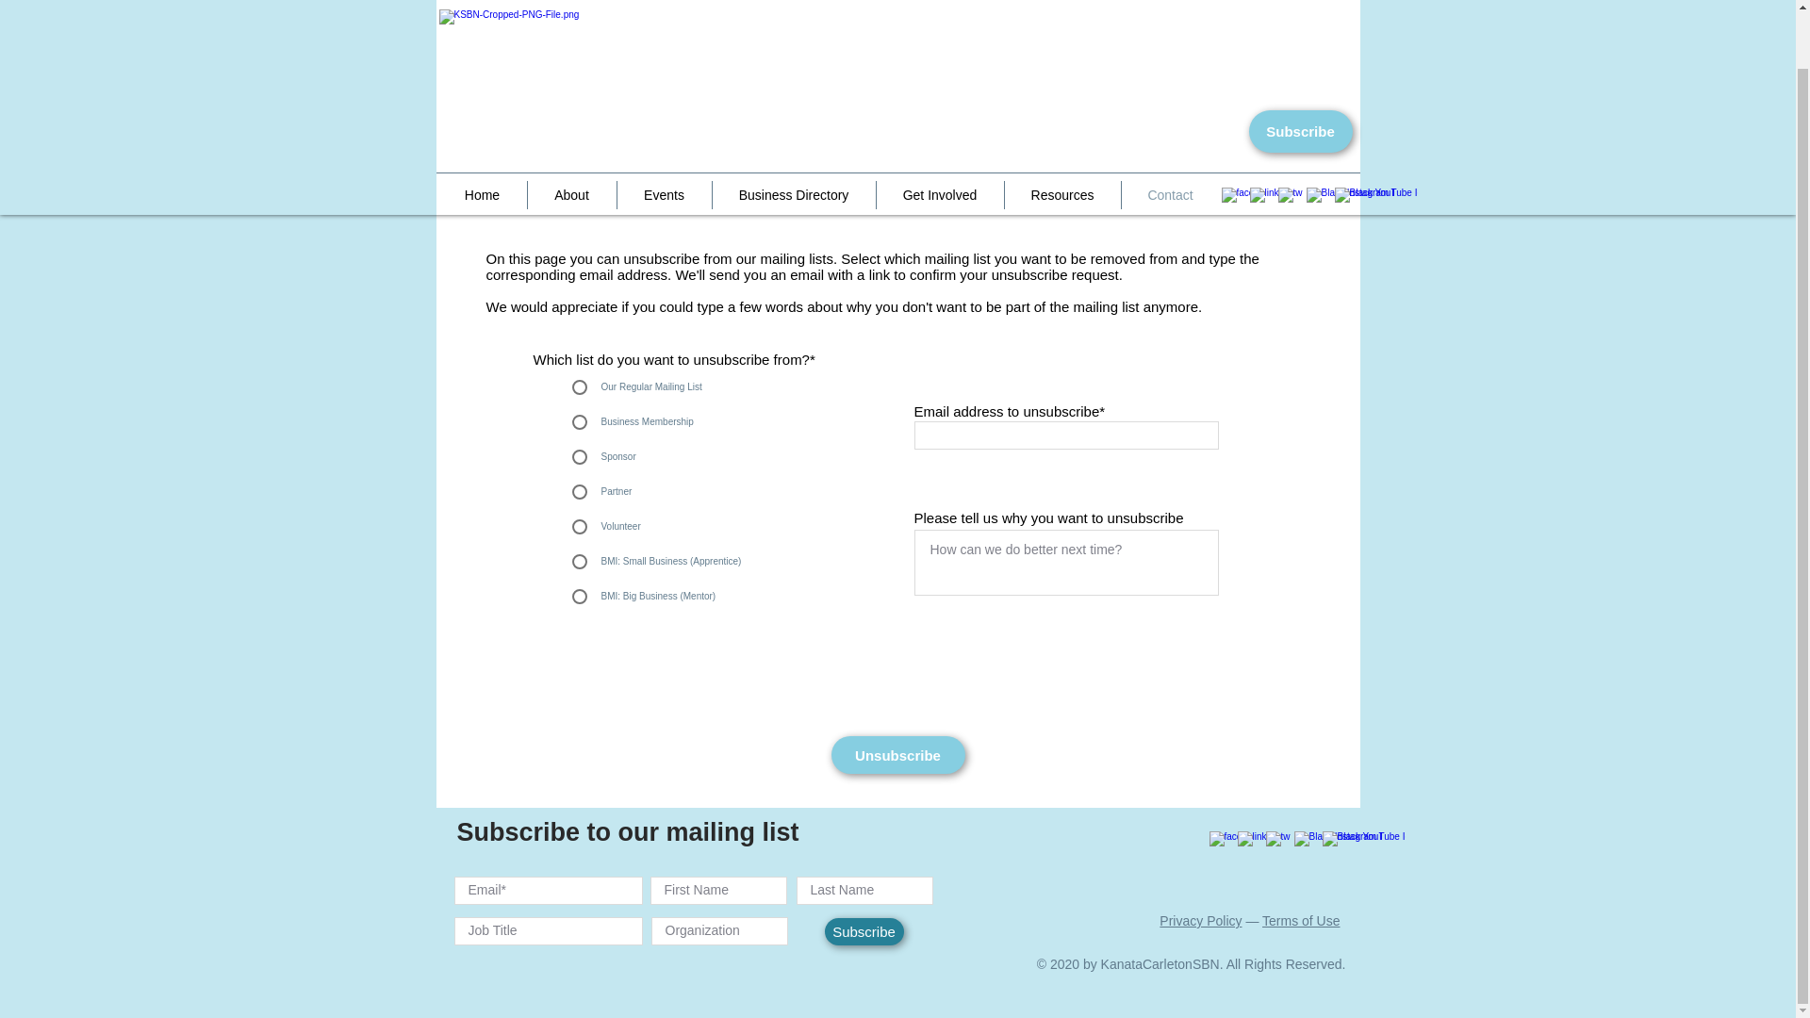 This screenshot has height=1018, width=1810. I want to click on Contact, so click(1171, 135).